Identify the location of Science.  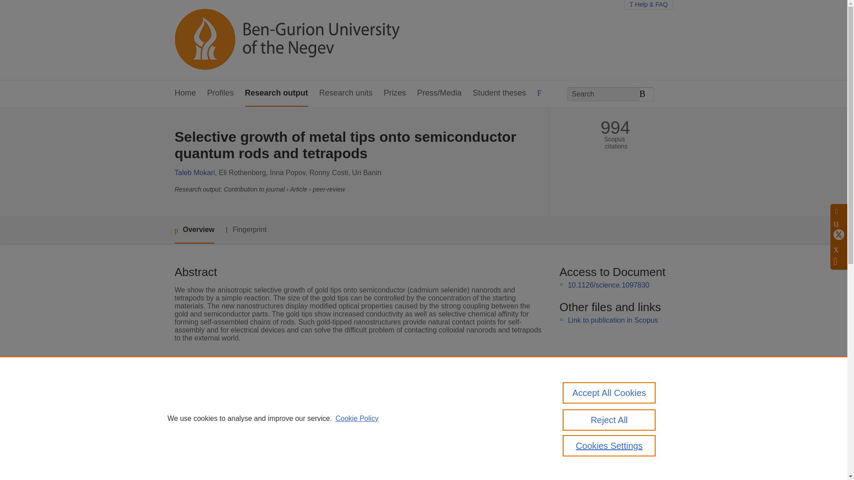
(313, 391).